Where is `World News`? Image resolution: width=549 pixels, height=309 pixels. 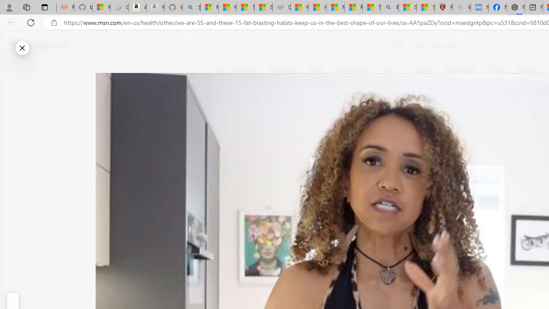 World News is located at coordinates (353, 70).